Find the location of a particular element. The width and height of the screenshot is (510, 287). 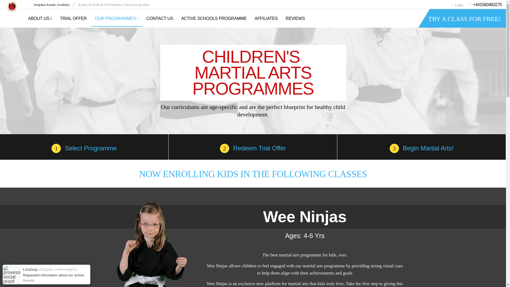

AFFILIATES is located at coordinates (266, 19).